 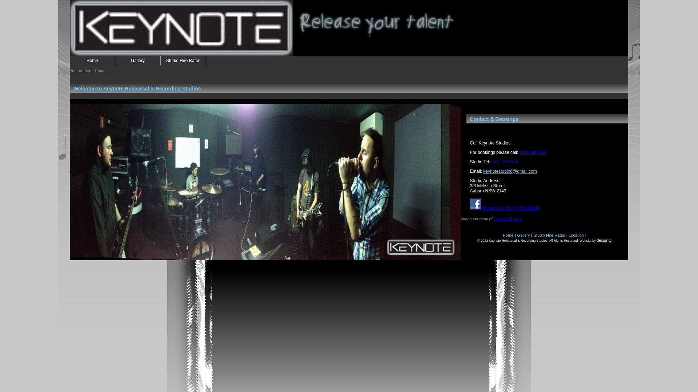 What do you see at coordinates (92, 61) in the screenshot?
I see `Home` at bounding box center [92, 61].